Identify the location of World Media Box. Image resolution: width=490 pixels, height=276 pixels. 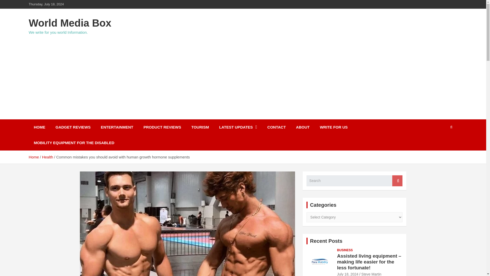
(70, 23).